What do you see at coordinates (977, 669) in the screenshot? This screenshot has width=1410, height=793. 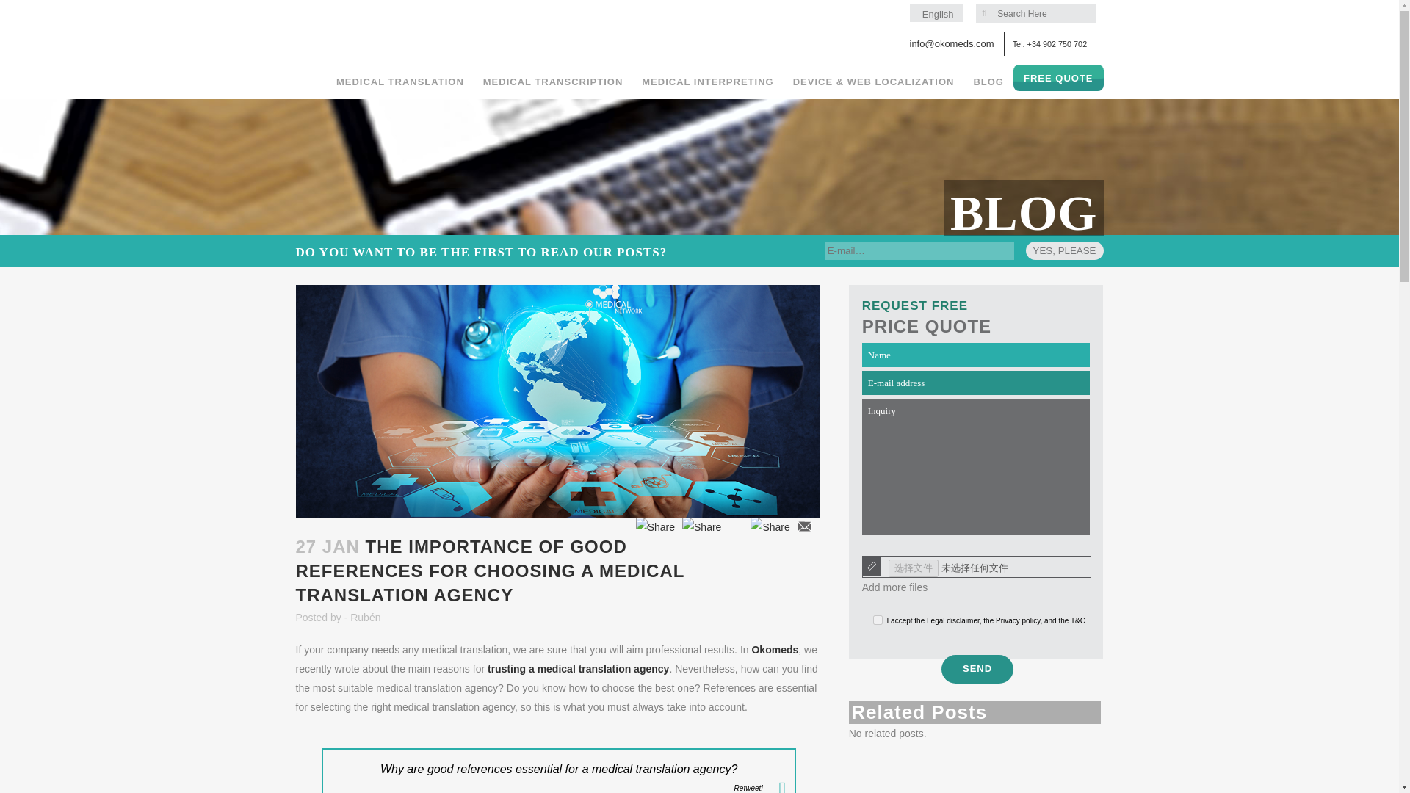 I see `Send` at bounding box center [977, 669].